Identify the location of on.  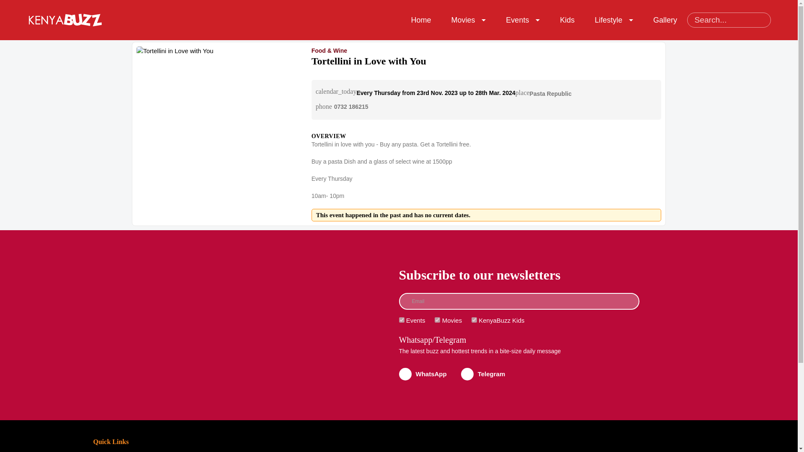
(474, 320).